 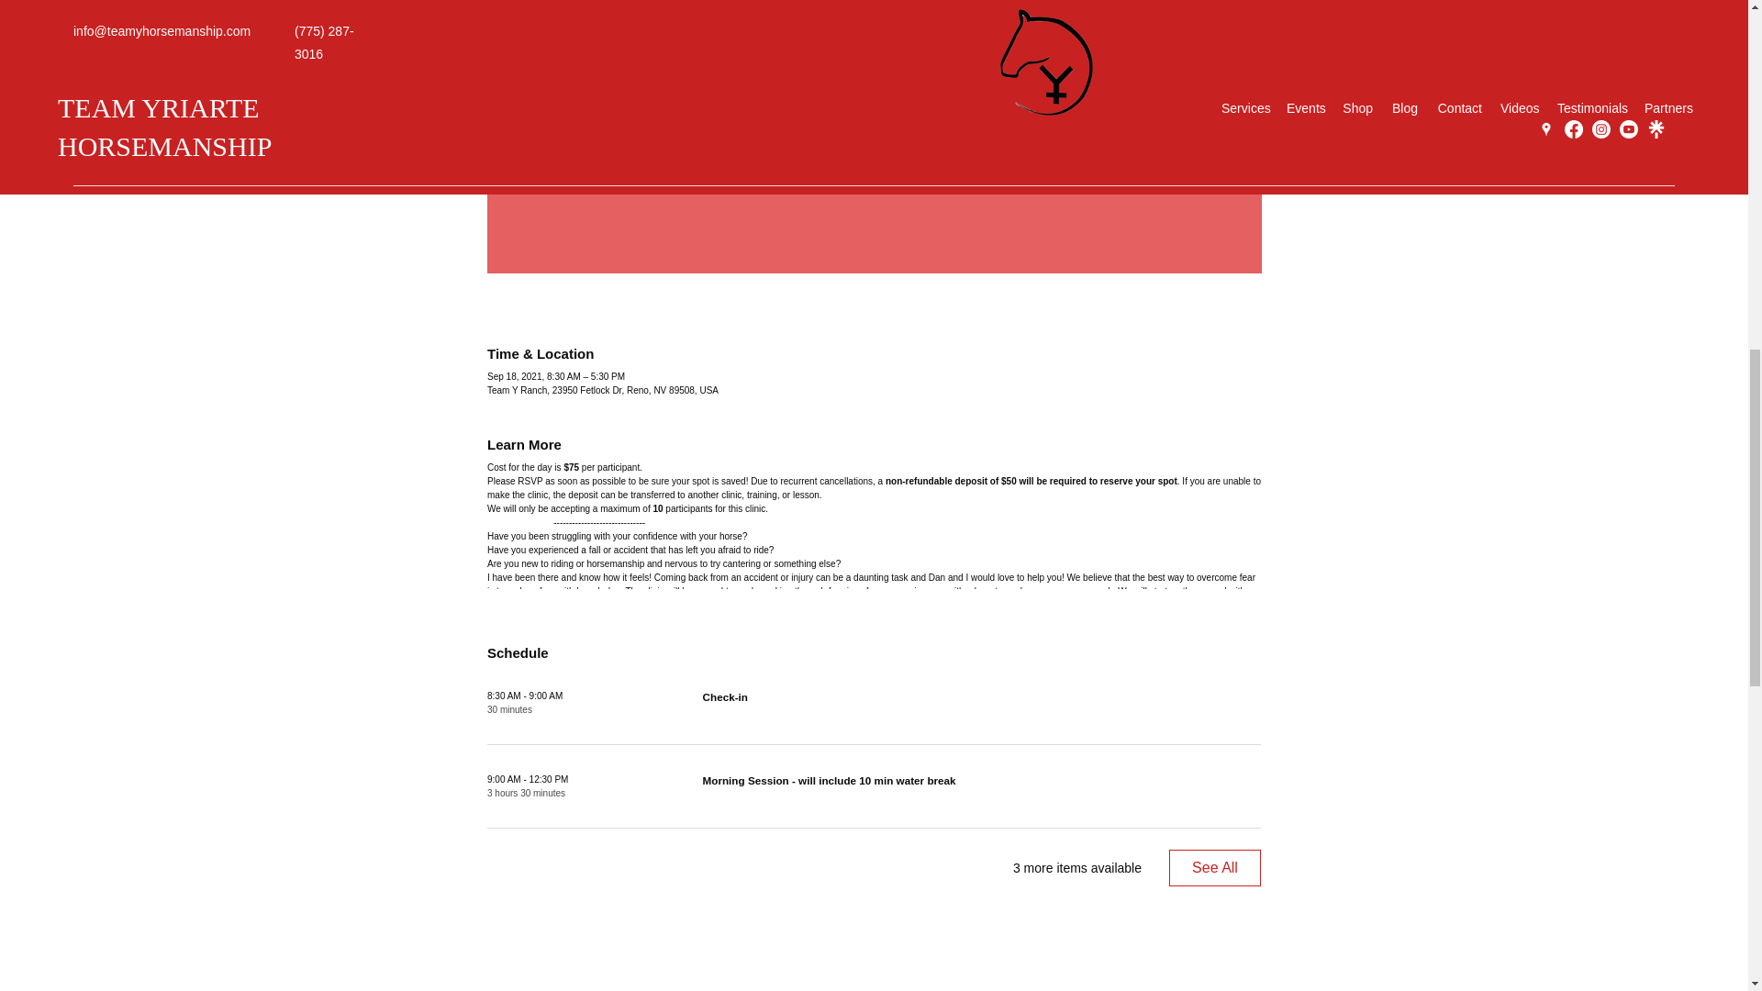 I want to click on See All, so click(x=1215, y=867).